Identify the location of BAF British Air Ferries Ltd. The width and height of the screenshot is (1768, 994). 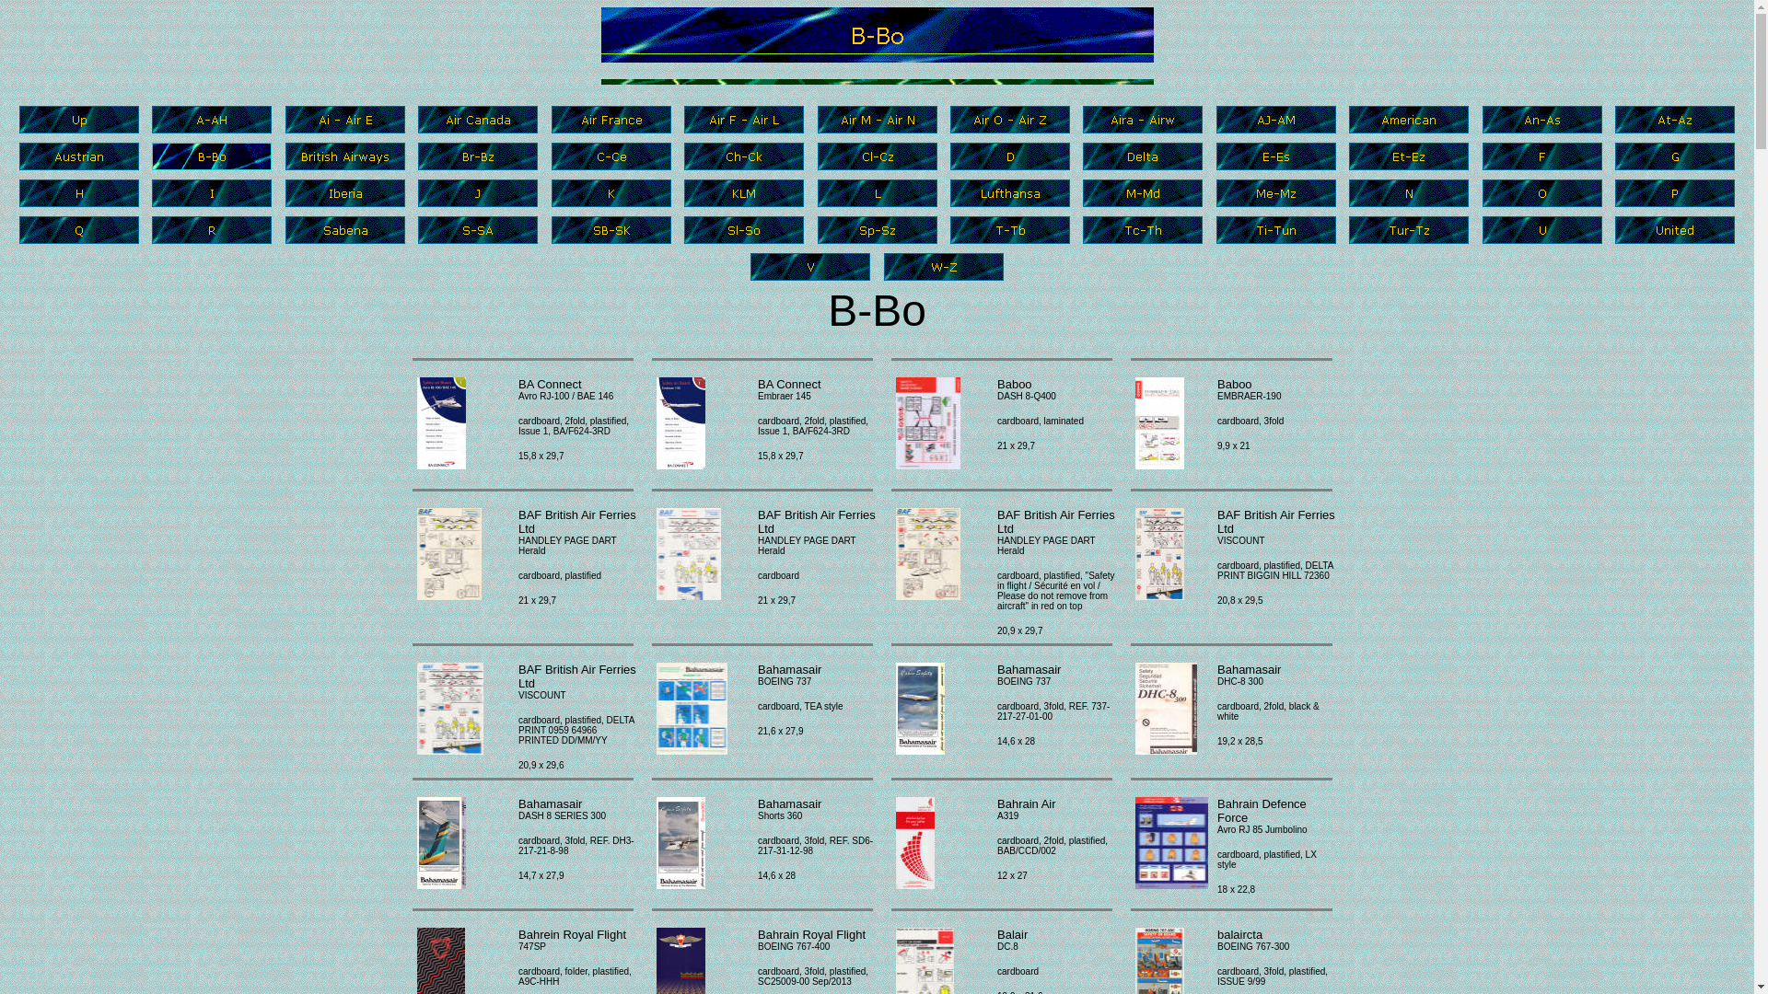
(689, 554).